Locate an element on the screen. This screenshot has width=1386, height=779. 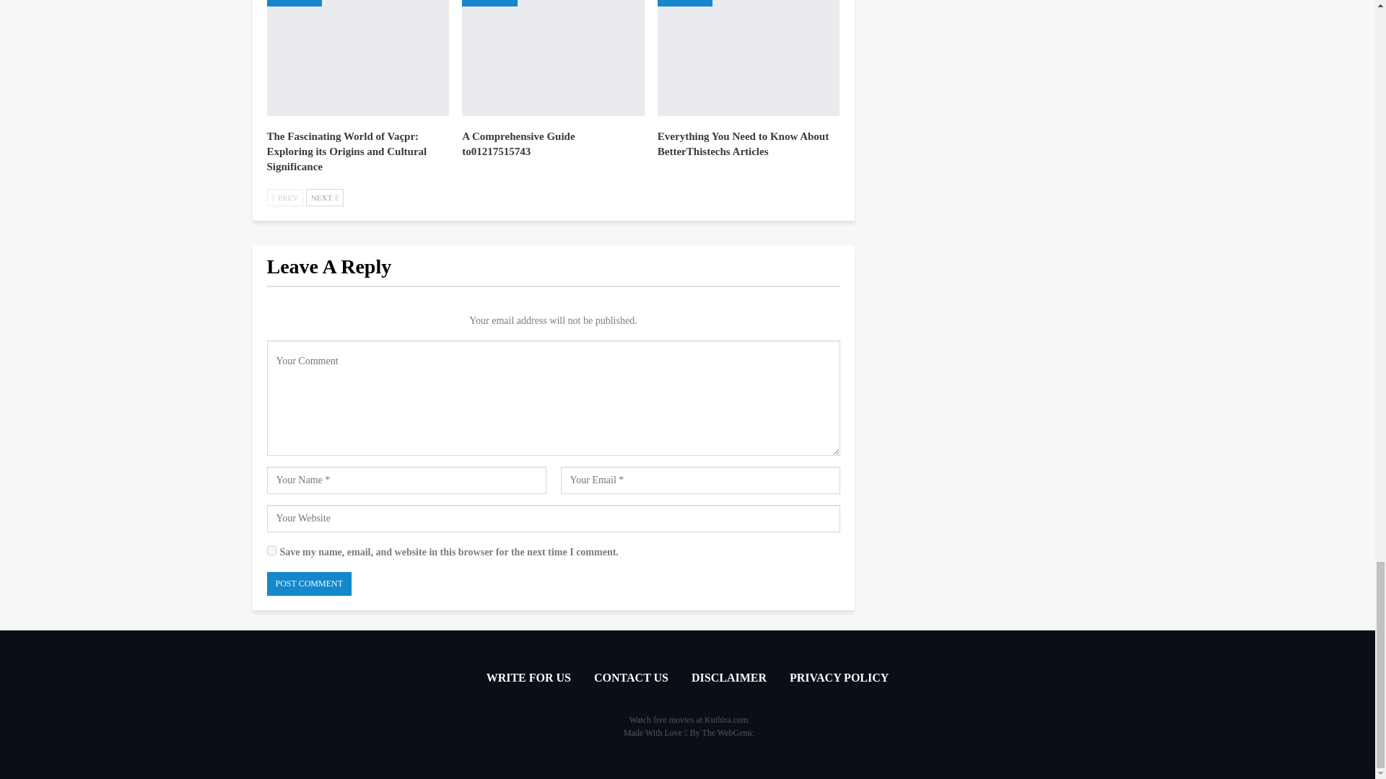
Post Comment is located at coordinates (309, 584).